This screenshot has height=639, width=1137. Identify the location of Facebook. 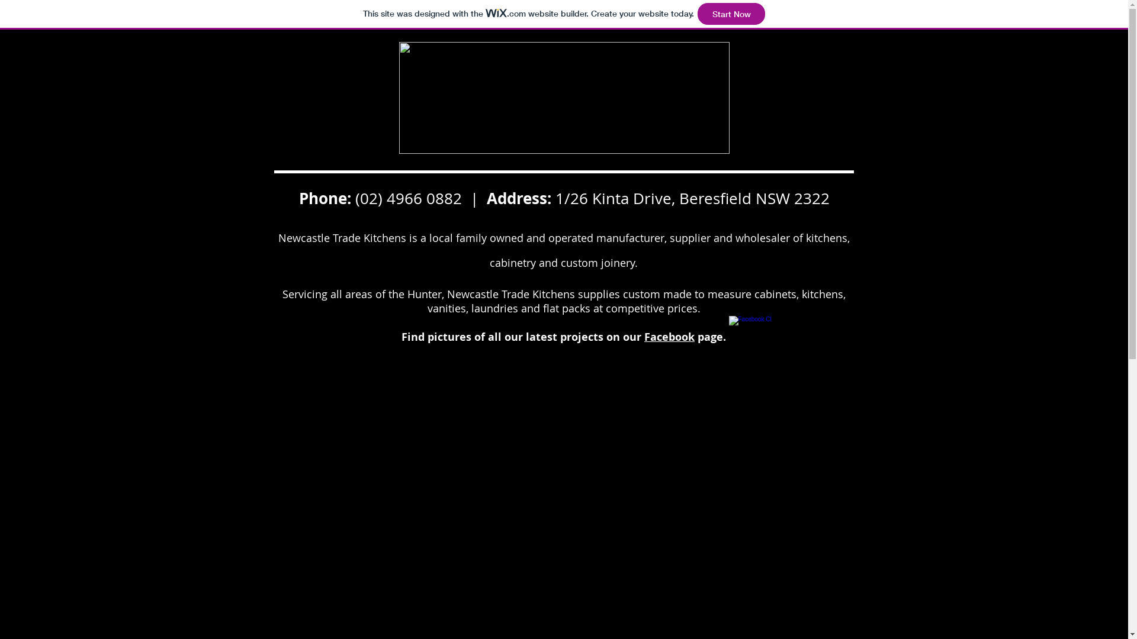
(669, 337).